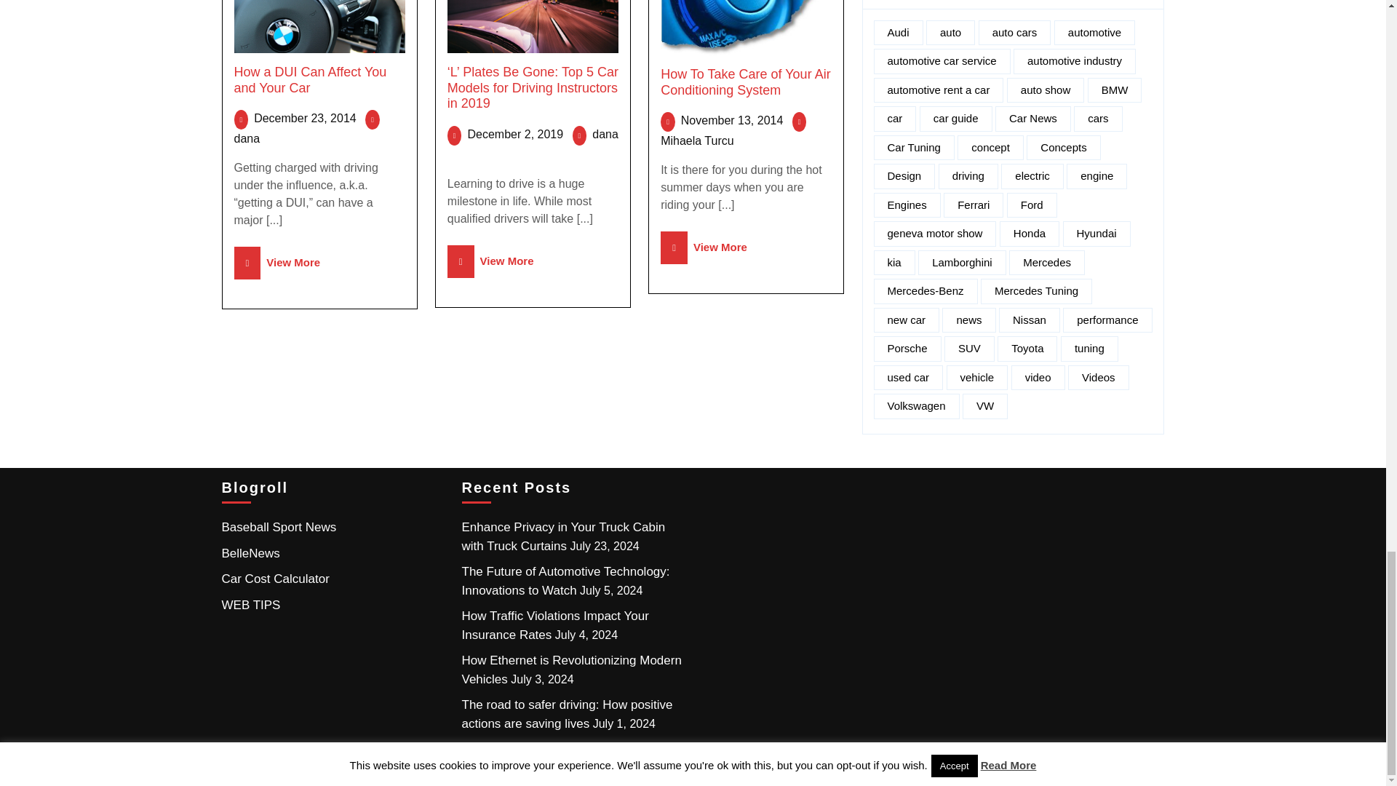  I want to click on Motoring Costs Calculator, so click(274, 579).